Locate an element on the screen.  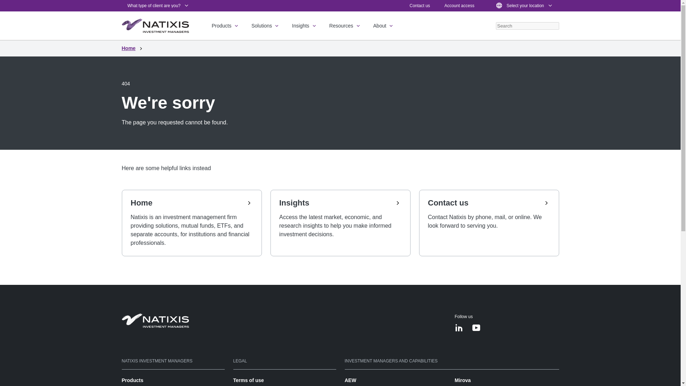
What type of client are you? is located at coordinates (158, 6).